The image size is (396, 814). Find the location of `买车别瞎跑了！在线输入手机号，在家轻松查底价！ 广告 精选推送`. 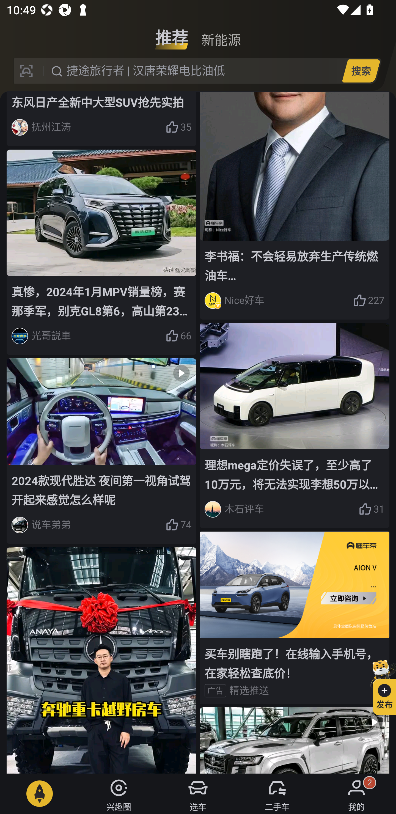

买车别瞎跑了！在线输入手机号，在家轻松查底价！ 广告 精选推送 is located at coordinates (294, 618).